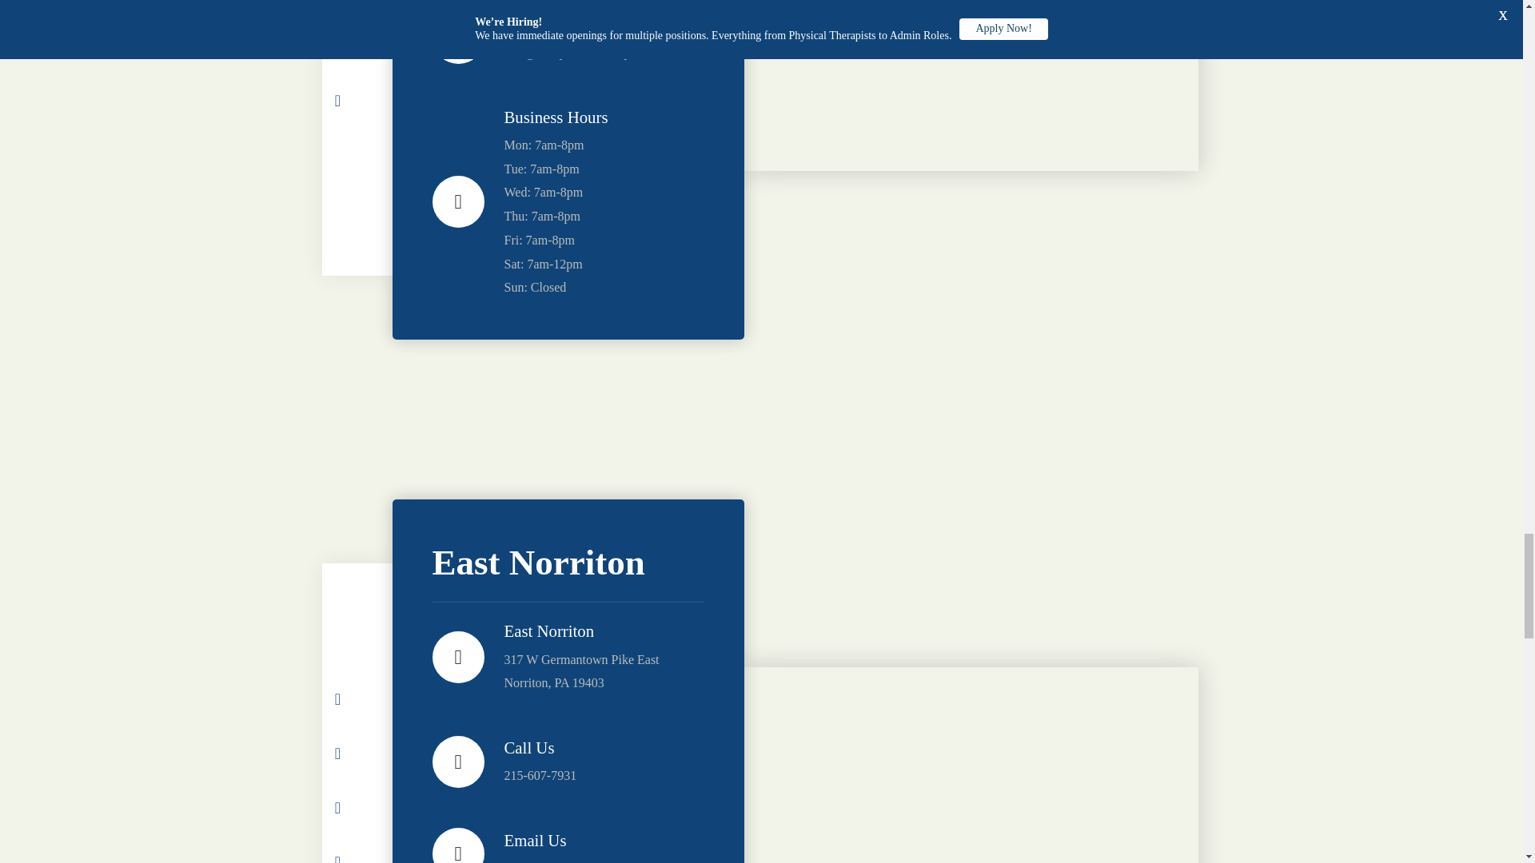 This screenshot has height=863, width=1535. Describe the element at coordinates (970, 765) in the screenshot. I see `317 W Germantown Pike East Norriton, PA 19403` at that location.